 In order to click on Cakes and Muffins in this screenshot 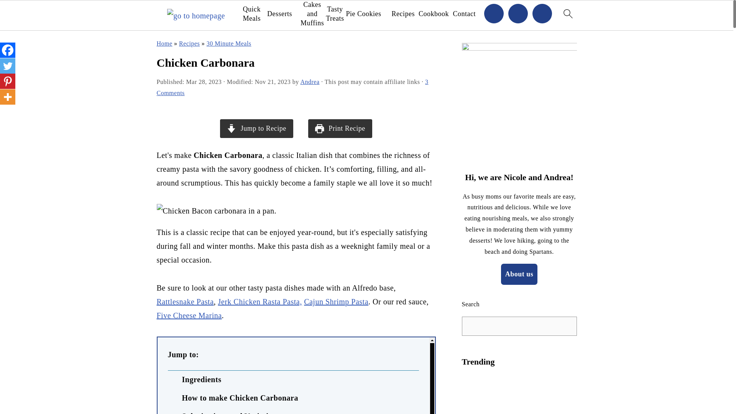, I will do `click(312, 14)`.